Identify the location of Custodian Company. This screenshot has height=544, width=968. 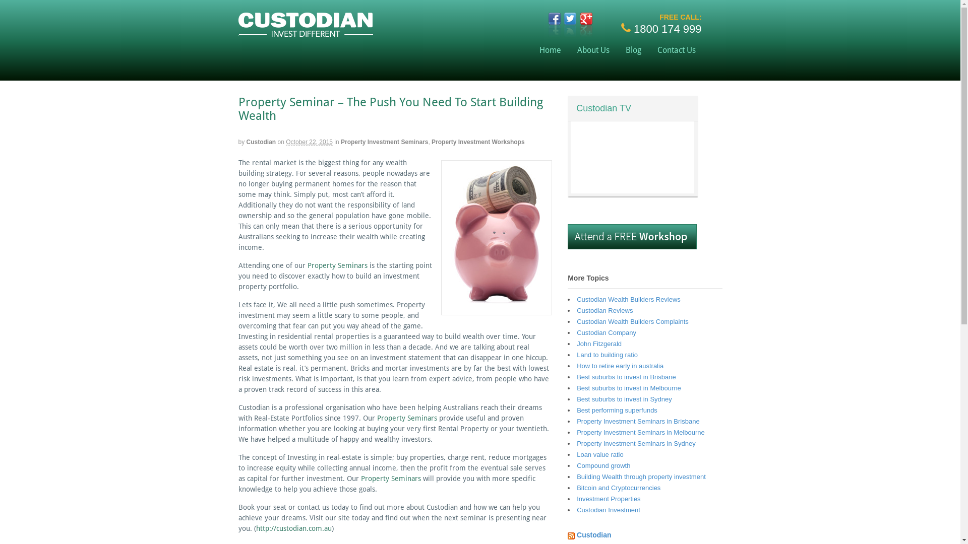
(607, 332).